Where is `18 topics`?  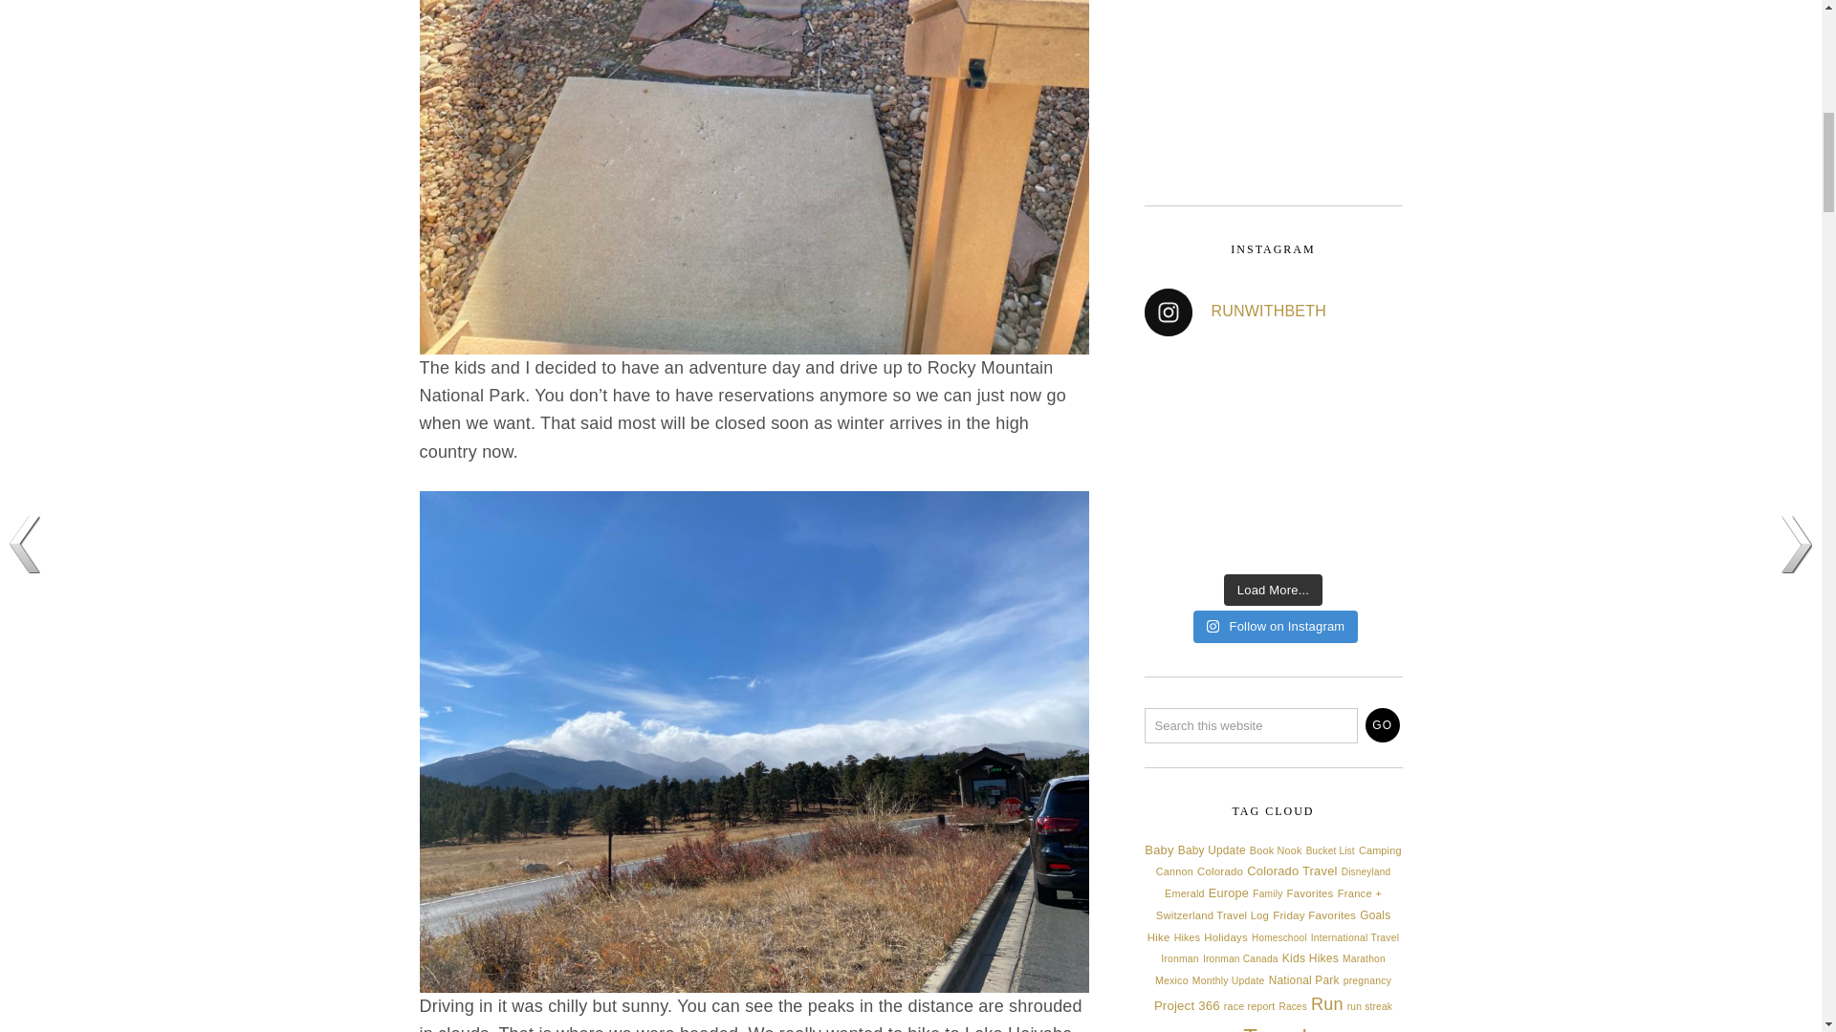
18 topics is located at coordinates (1158, 850).